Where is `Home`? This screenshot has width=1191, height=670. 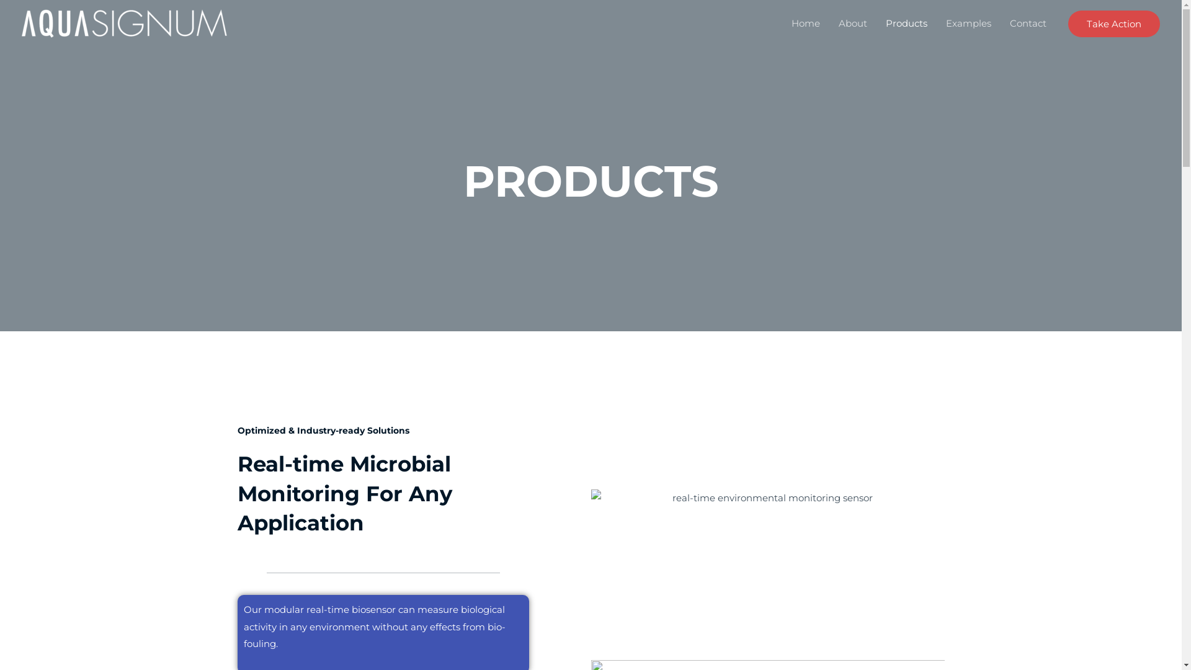 Home is located at coordinates (806, 24).